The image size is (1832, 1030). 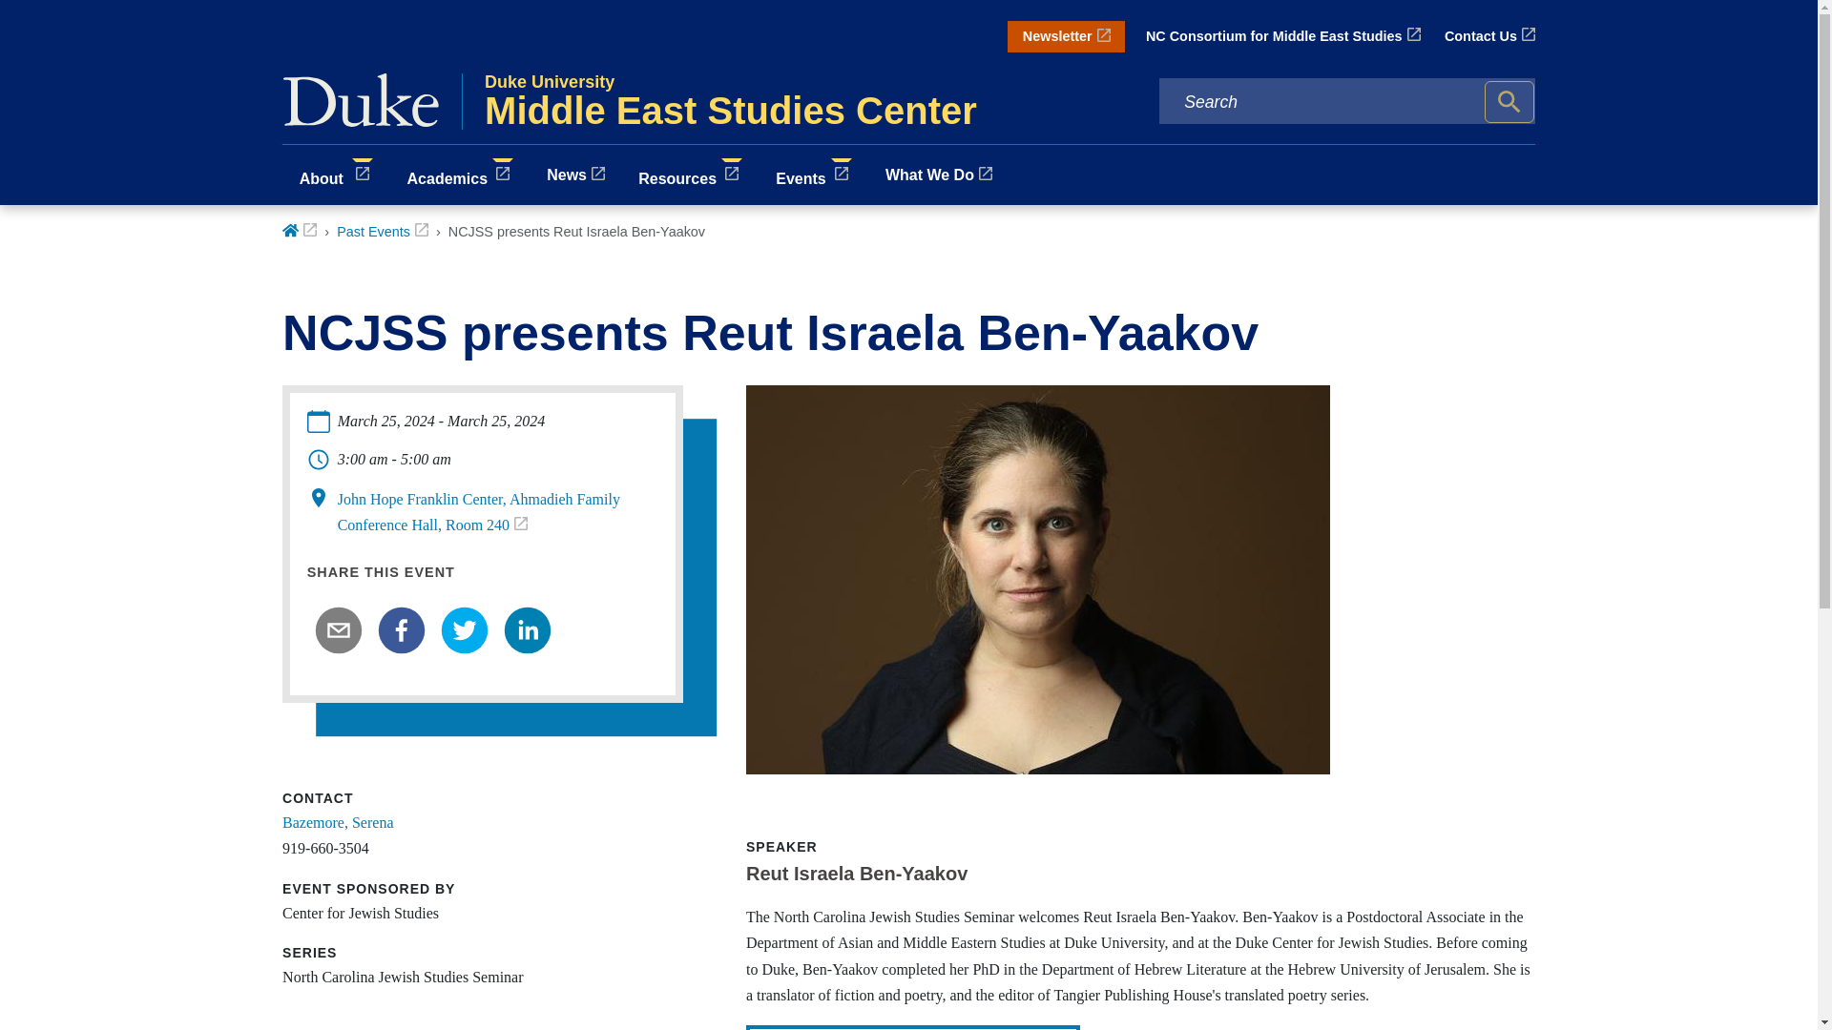 I want to click on MORE EVENT INFORMATION, so click(x=912, y=1027).